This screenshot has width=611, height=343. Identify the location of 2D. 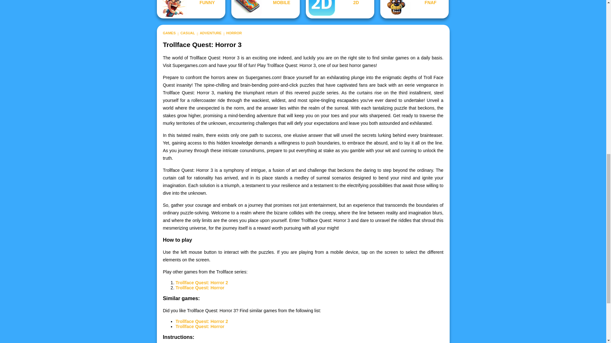
(340, 9).